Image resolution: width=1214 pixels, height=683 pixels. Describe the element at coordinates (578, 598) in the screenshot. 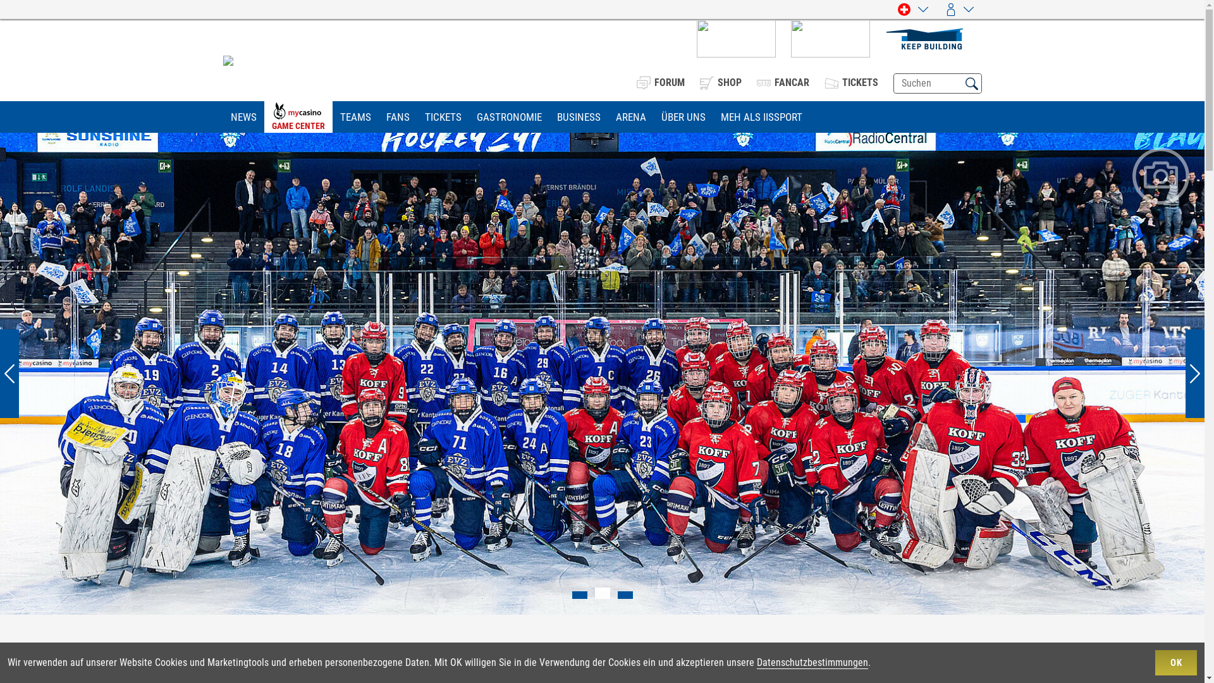

I see `1` at that location.